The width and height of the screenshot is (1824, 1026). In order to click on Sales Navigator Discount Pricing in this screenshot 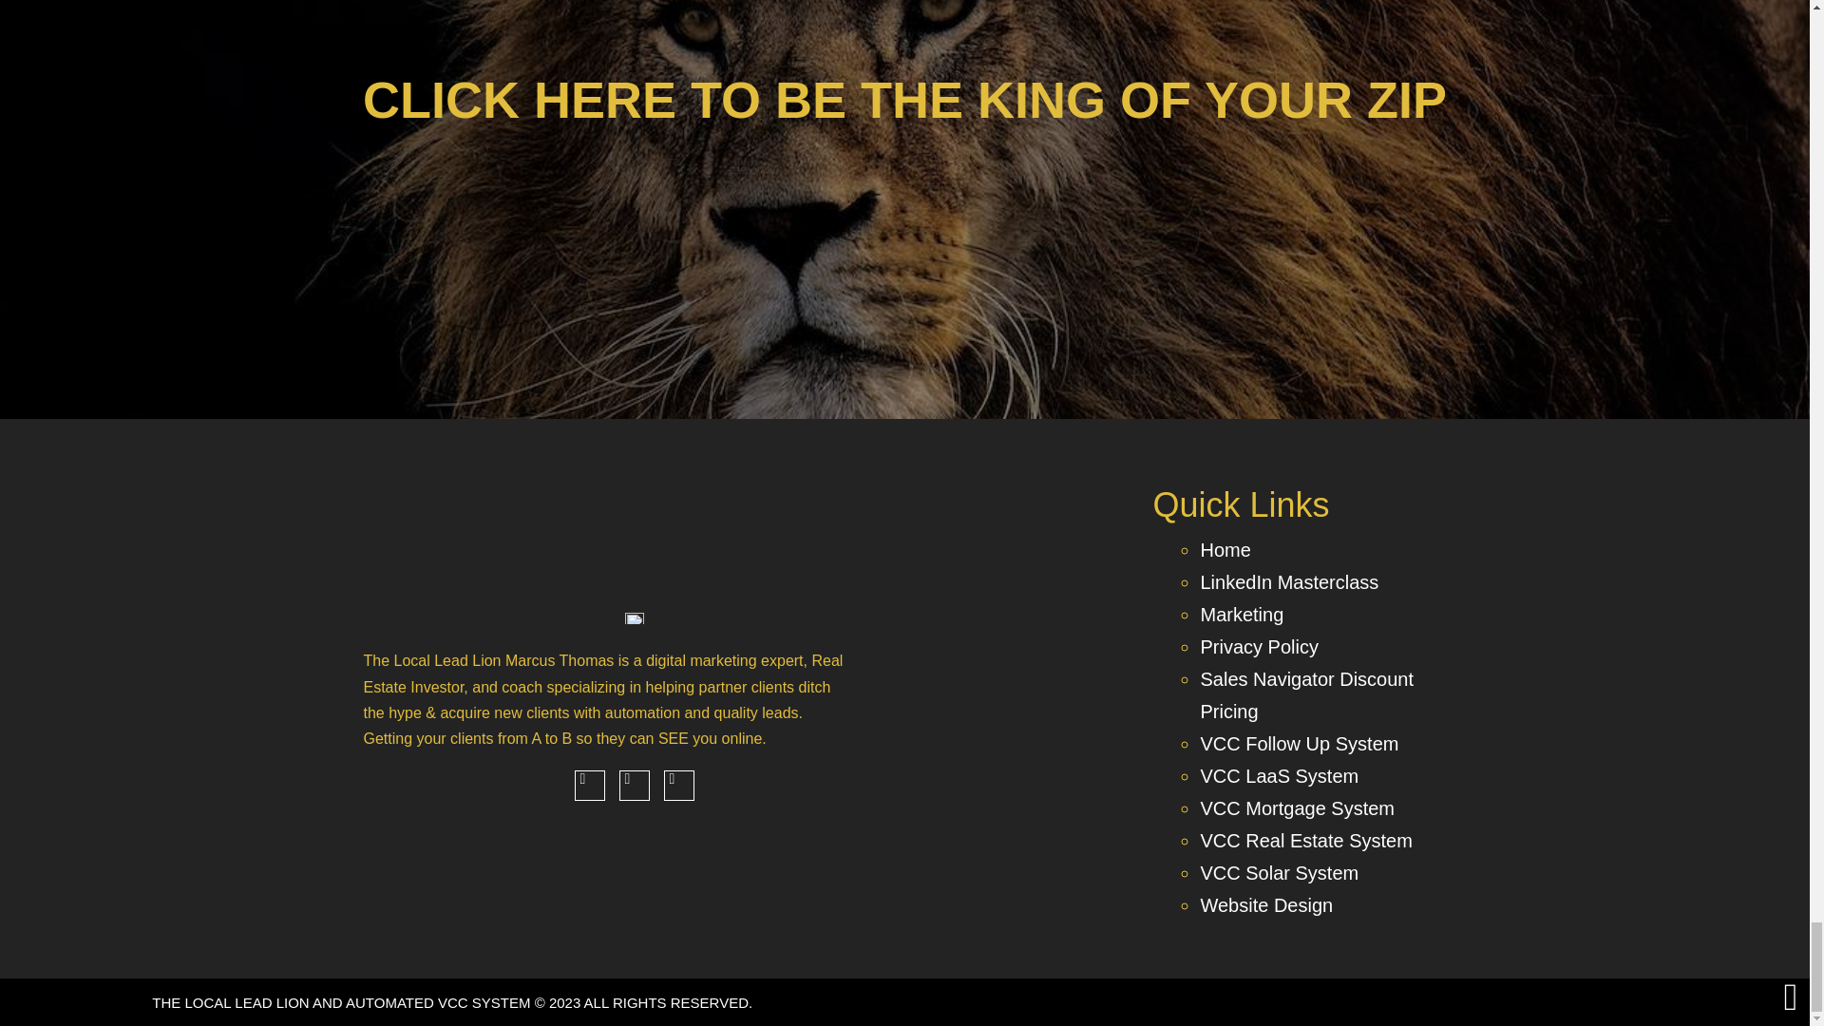, I will do `click(1307, 695)`.